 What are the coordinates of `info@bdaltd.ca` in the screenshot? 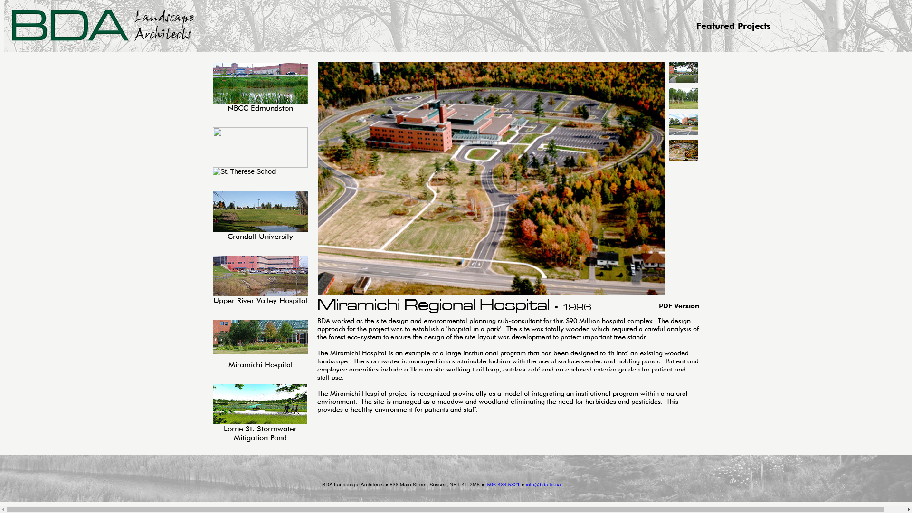 It's located at (543, 484).